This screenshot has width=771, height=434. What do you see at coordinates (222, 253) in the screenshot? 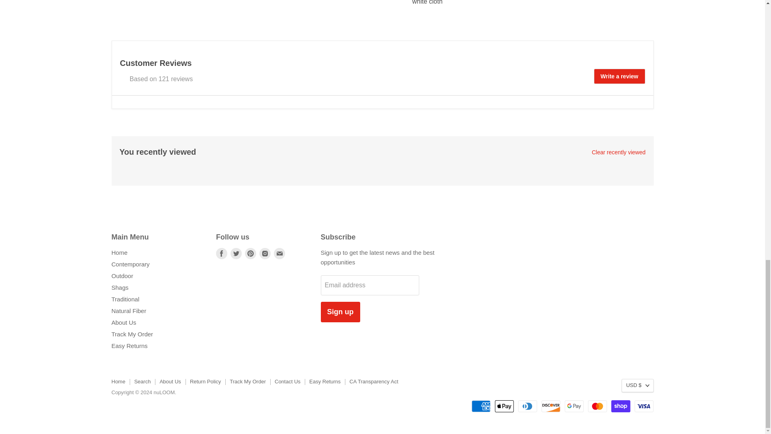
I see `Facebook` at bounding box center [222, 253].